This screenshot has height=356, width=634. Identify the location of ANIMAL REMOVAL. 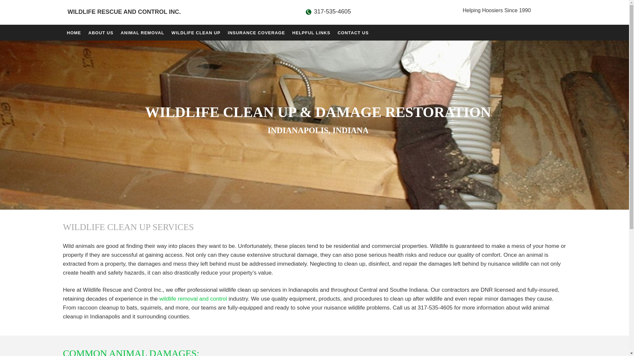
(142, 32).